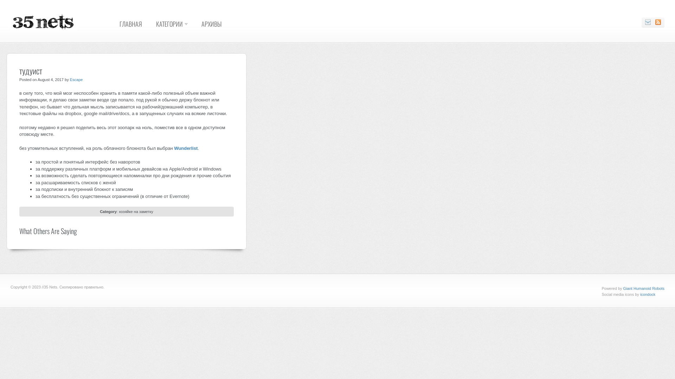 Image resolution: width=675 pixels, height=379 pixels. What do you see at coordinates (648, 22) in the screenshot?
I see `Email` at bounding box center [648, 22].